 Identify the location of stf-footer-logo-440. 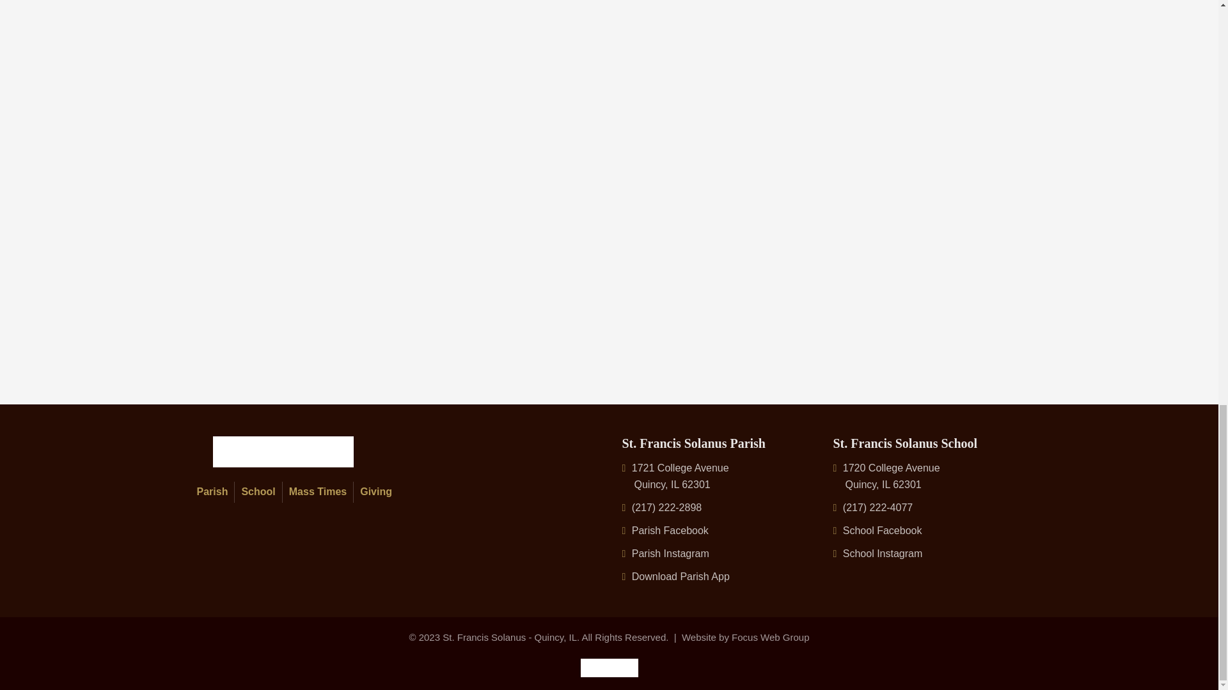
(283, 452).